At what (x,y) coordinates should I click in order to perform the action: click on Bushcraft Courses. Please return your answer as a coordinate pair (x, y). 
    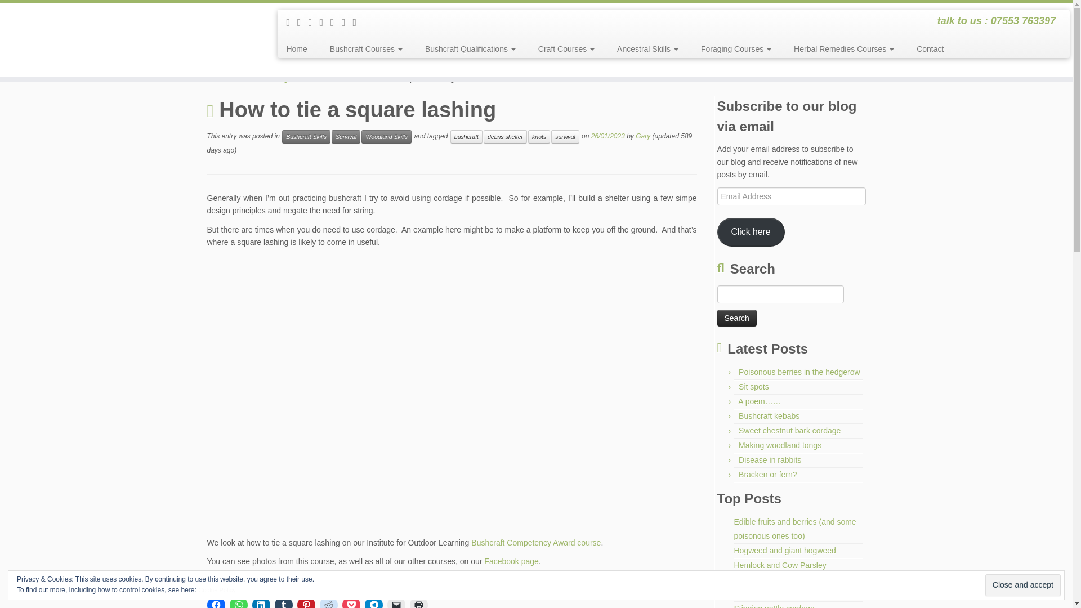
    Looking at the image, I should click on (366, 48).